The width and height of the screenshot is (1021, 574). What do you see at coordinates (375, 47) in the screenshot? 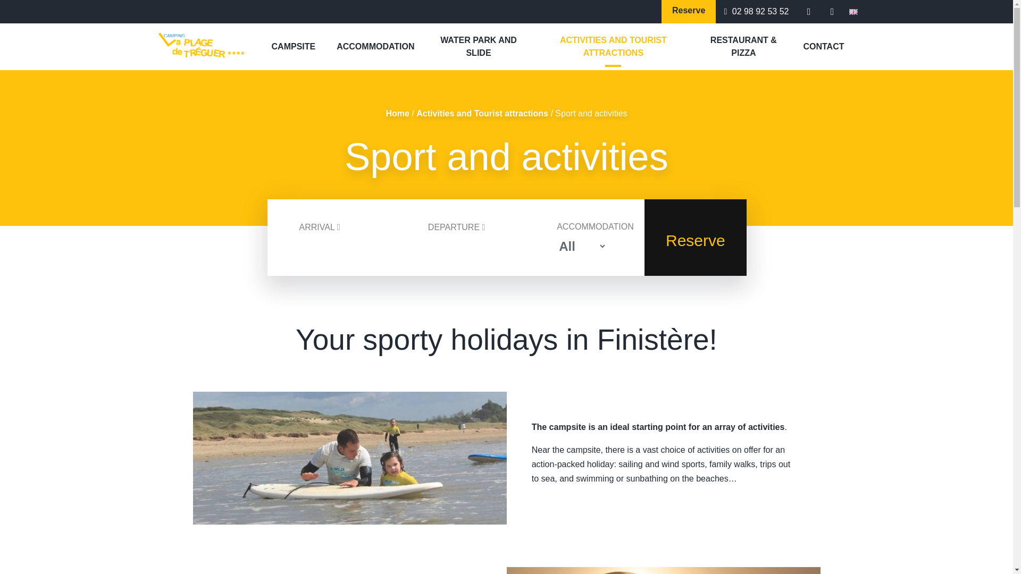
I see `ACCOMMODATION` at bounding box center [375, 47].